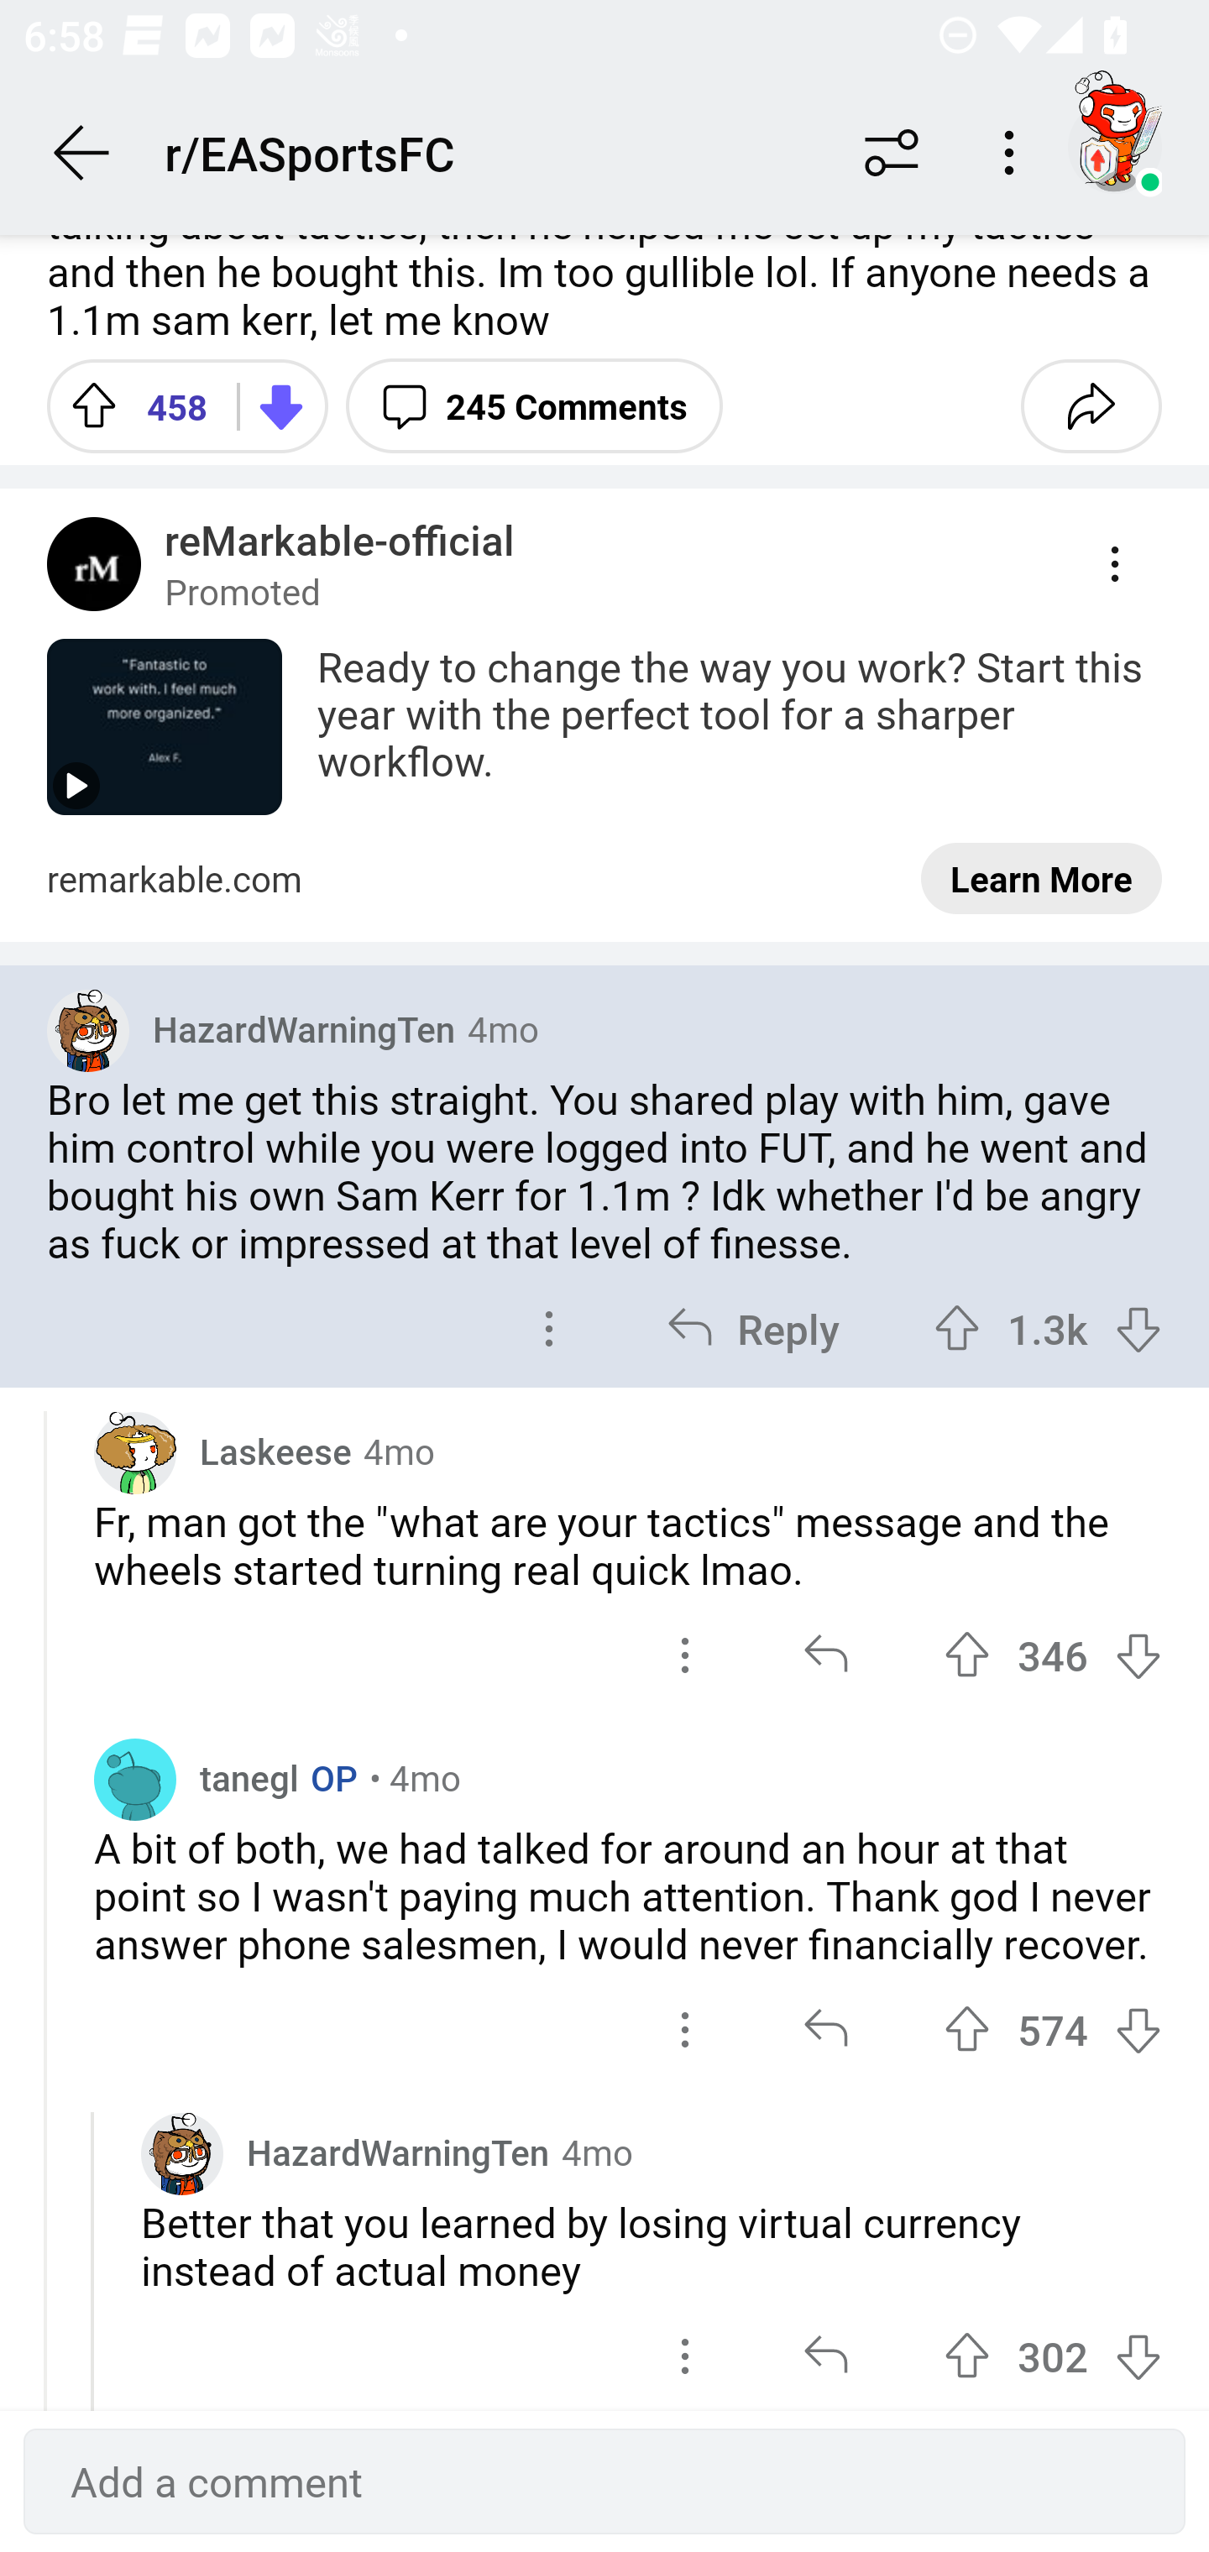 The height and width of the screenshot is (2552, 1209). What do you see at coordinates (182, 2154) in the screenshot?
I see `Custom avatar` at bounding box center [182, 2154].